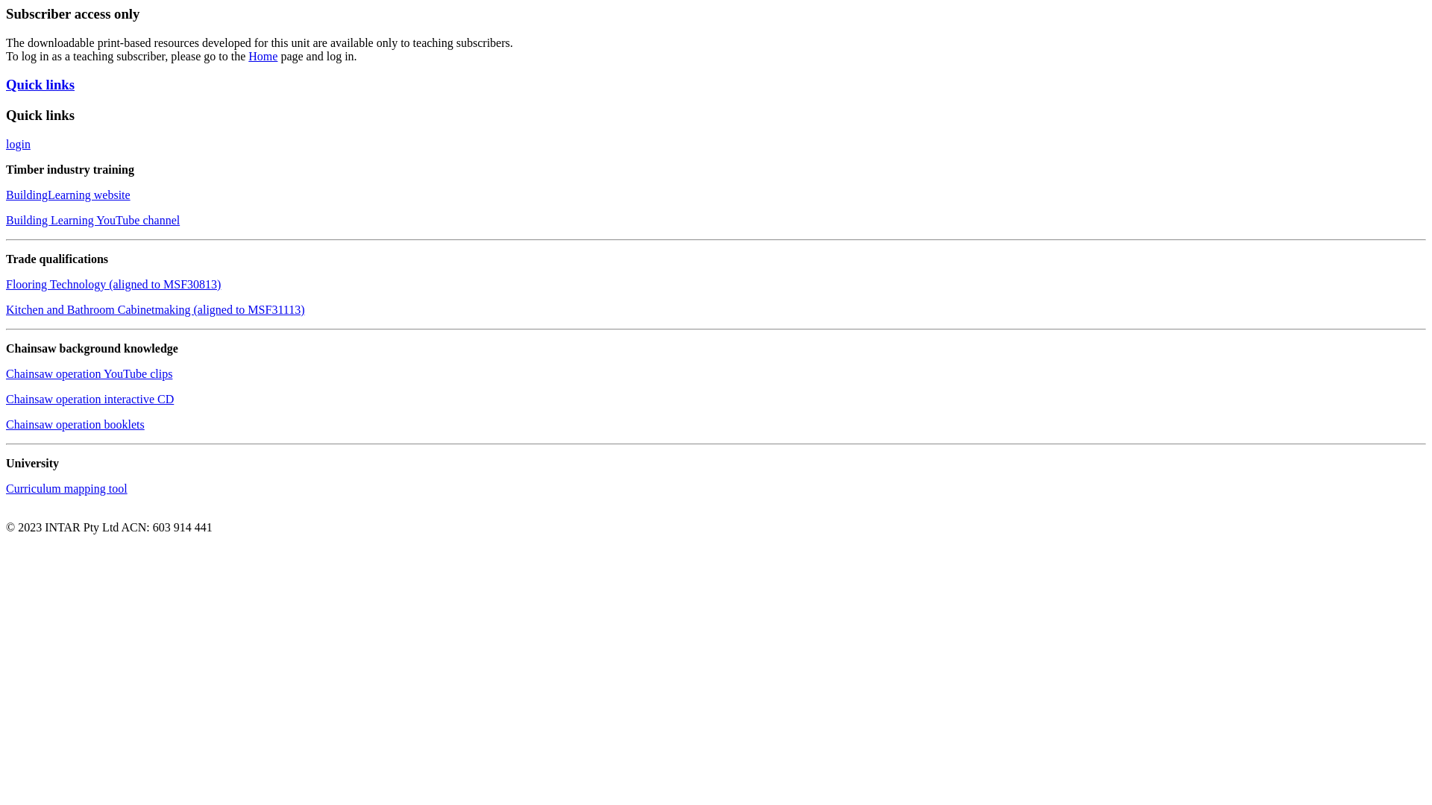 This screenshot has height=805, width=1432. I want to click on BuildingLearning website, so click(69, 195).